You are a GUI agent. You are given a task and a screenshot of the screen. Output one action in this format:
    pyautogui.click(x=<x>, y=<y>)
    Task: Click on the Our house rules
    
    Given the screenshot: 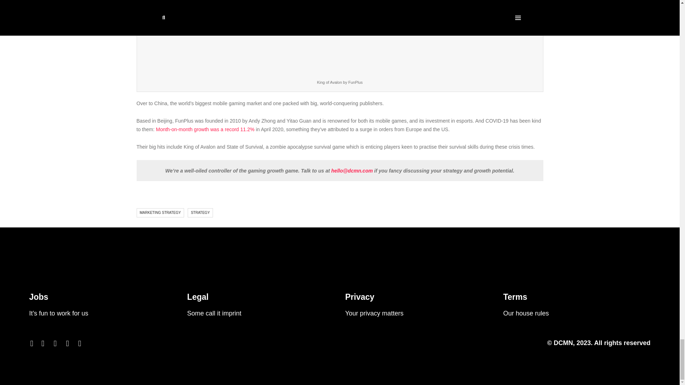 What is the action you would take?
    pyautogui.click(x=526, y=313)
    